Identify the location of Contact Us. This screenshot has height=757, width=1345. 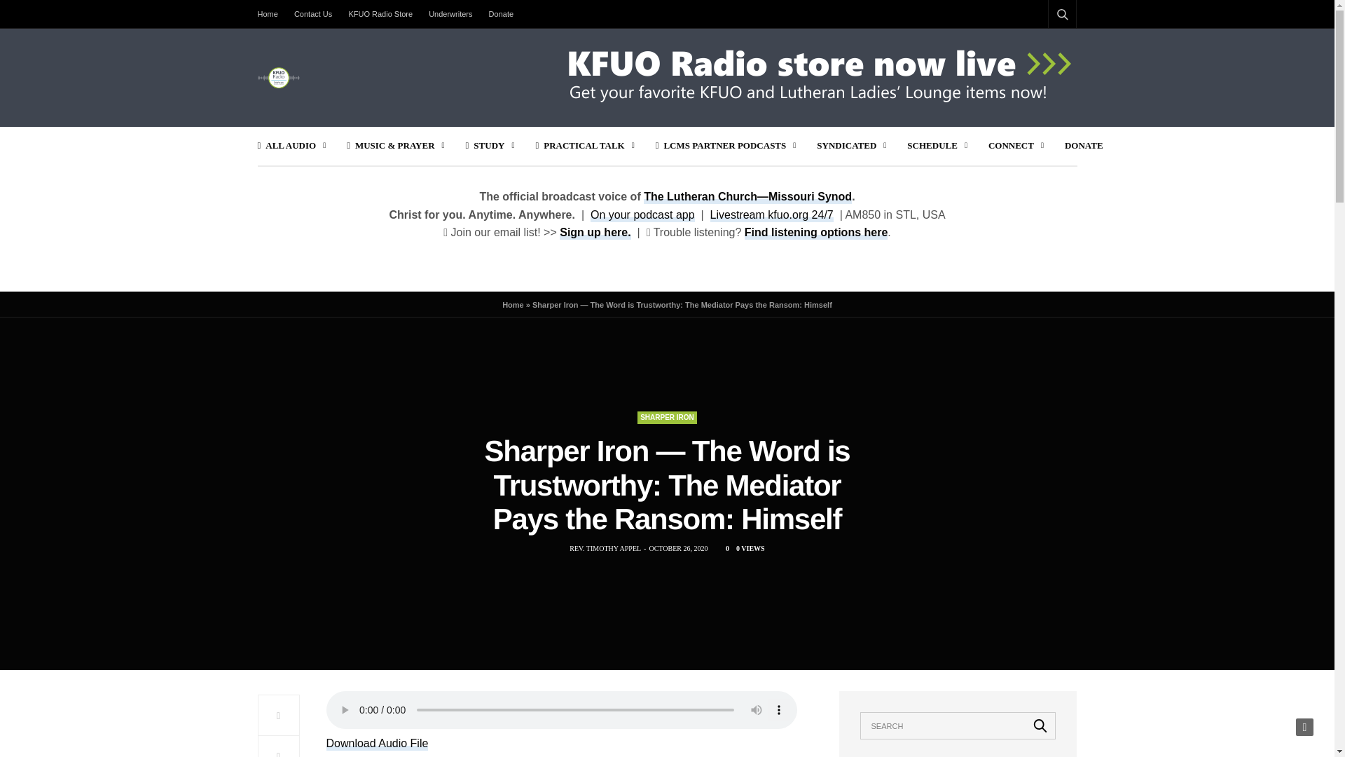
(312, 14).